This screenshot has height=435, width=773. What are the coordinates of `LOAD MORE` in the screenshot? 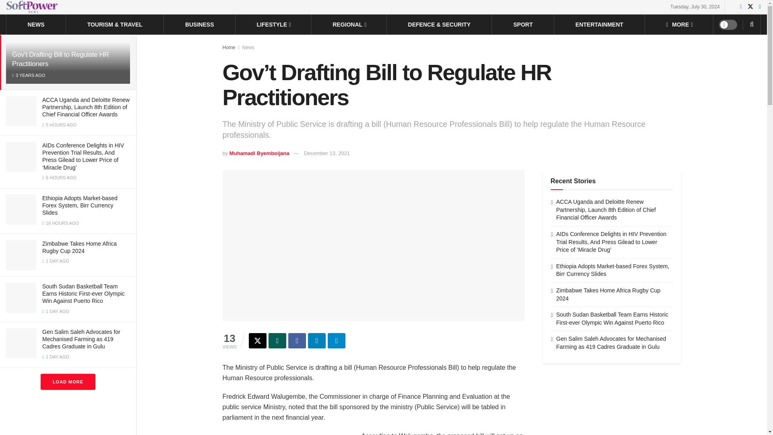 It's located at (68, 381).